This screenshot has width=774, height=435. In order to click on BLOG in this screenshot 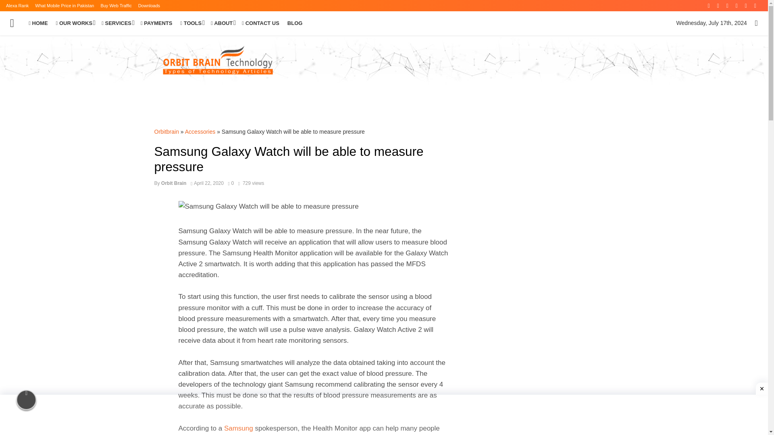, I will do `click(295, 23)`.